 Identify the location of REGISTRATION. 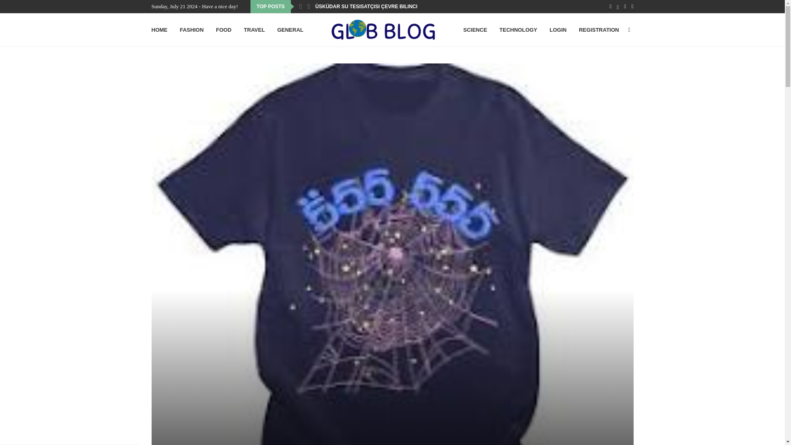
(599, 30).